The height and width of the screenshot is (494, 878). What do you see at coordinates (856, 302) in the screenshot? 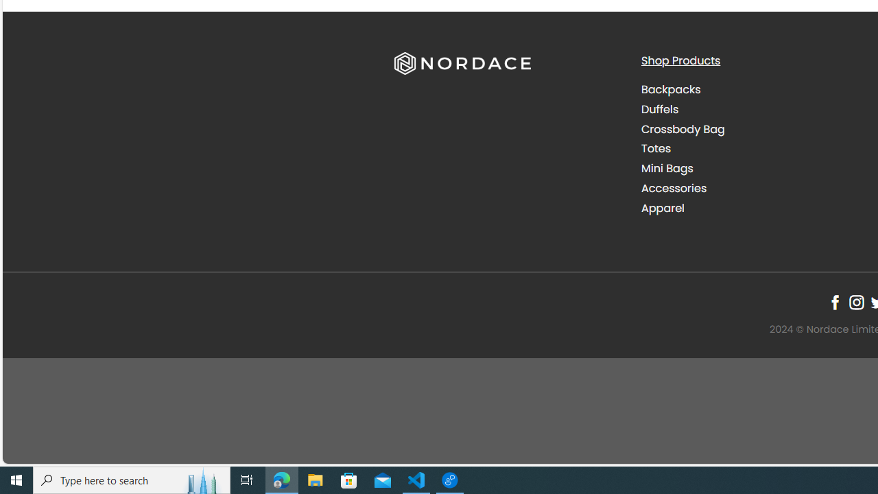
I see `Follow on Instagram` at bounding box center [856, 302].